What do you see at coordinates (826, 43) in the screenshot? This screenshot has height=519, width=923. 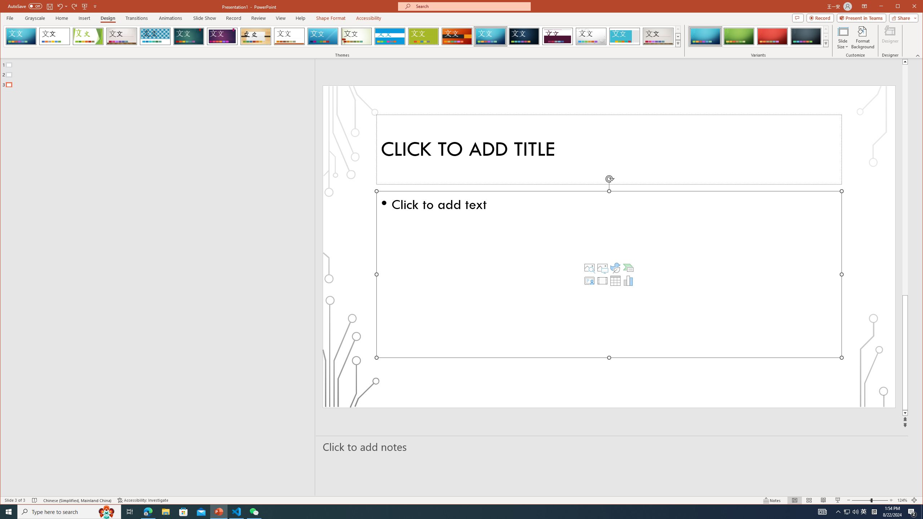 I see `Variants` at bounding box center [826, 43].